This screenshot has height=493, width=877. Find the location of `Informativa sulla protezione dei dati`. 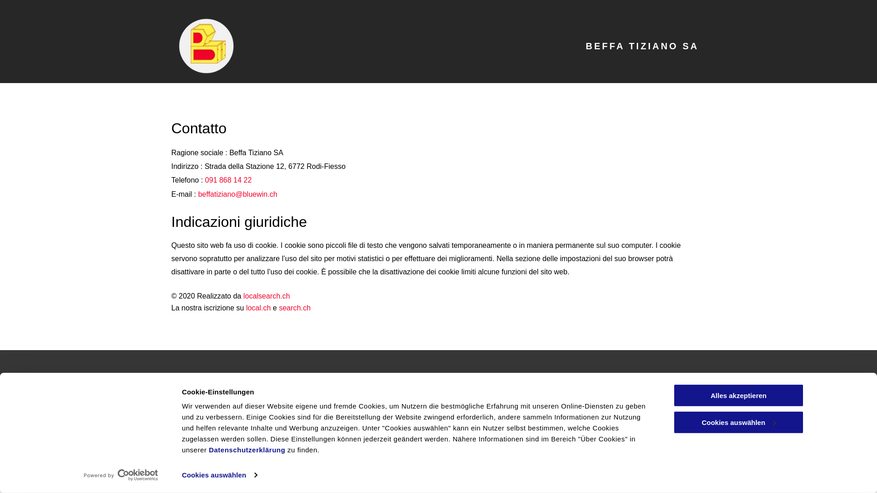

Informativa sulla protezione dei dati is located at coordinates (229, 459).